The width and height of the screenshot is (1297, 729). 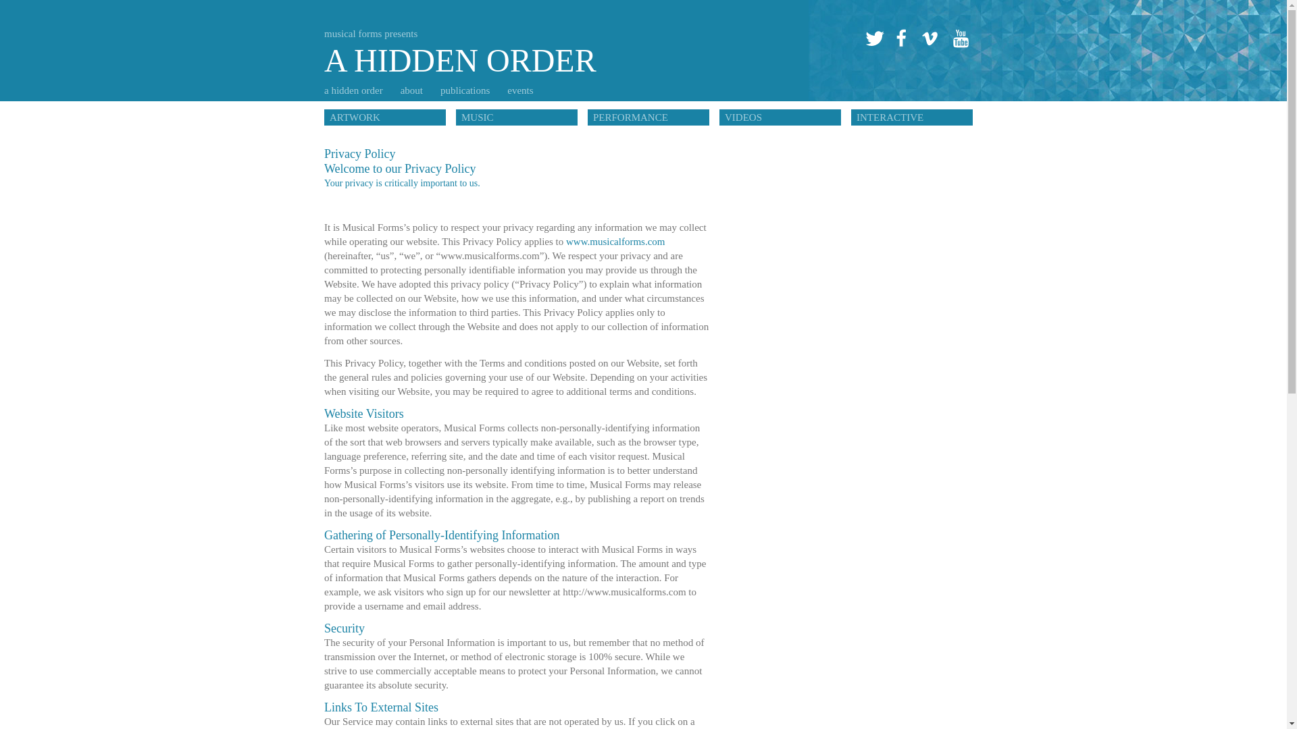 I want to click on publications, so click(x=780, y=117).